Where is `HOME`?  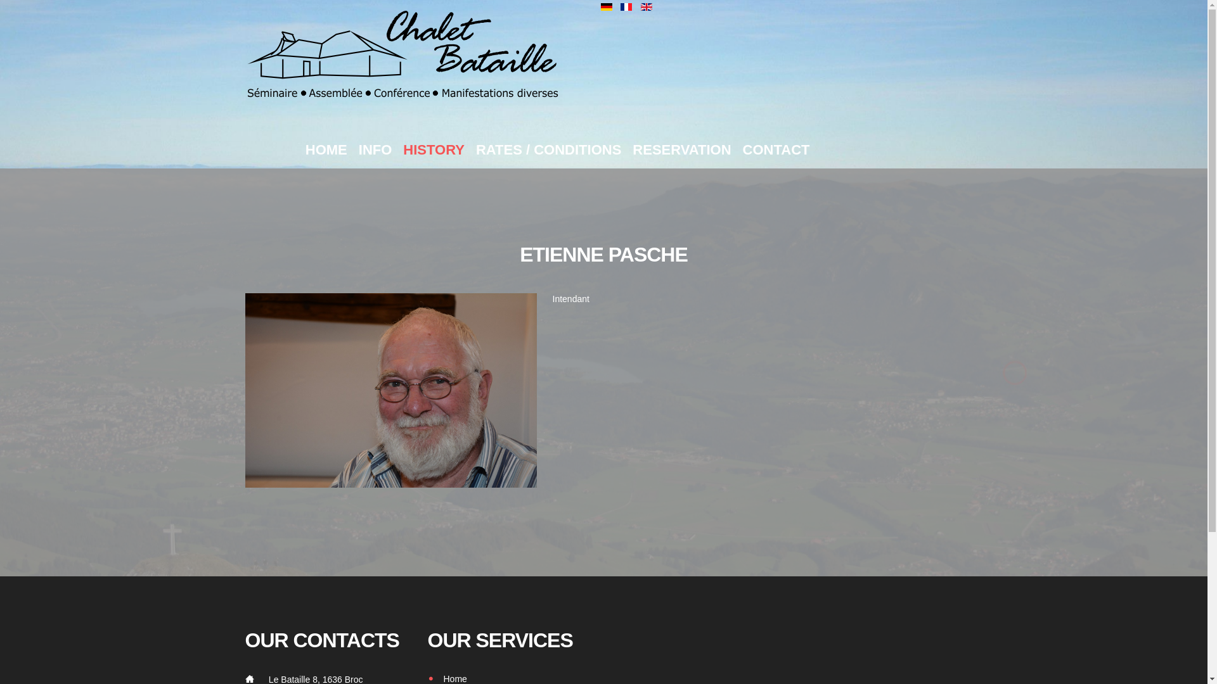
HOME is located at coordinates (326, 150).